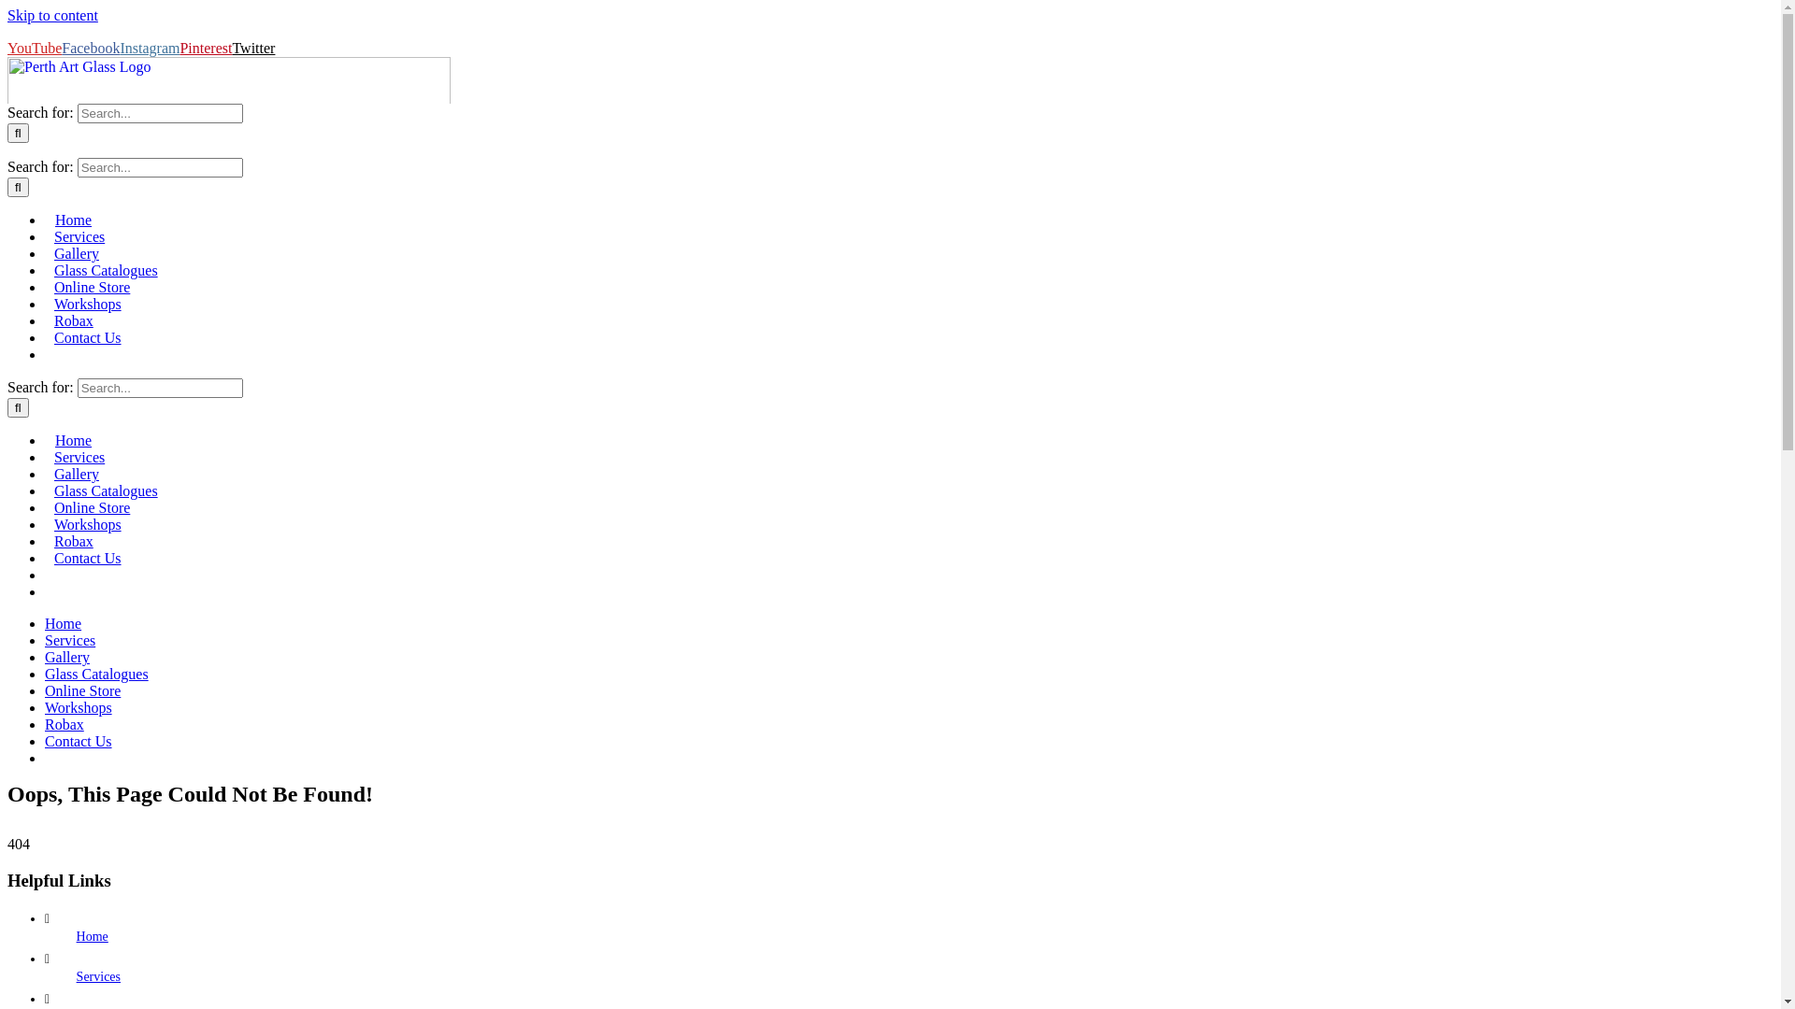  I want to click on Facebook, so click(91, 49).